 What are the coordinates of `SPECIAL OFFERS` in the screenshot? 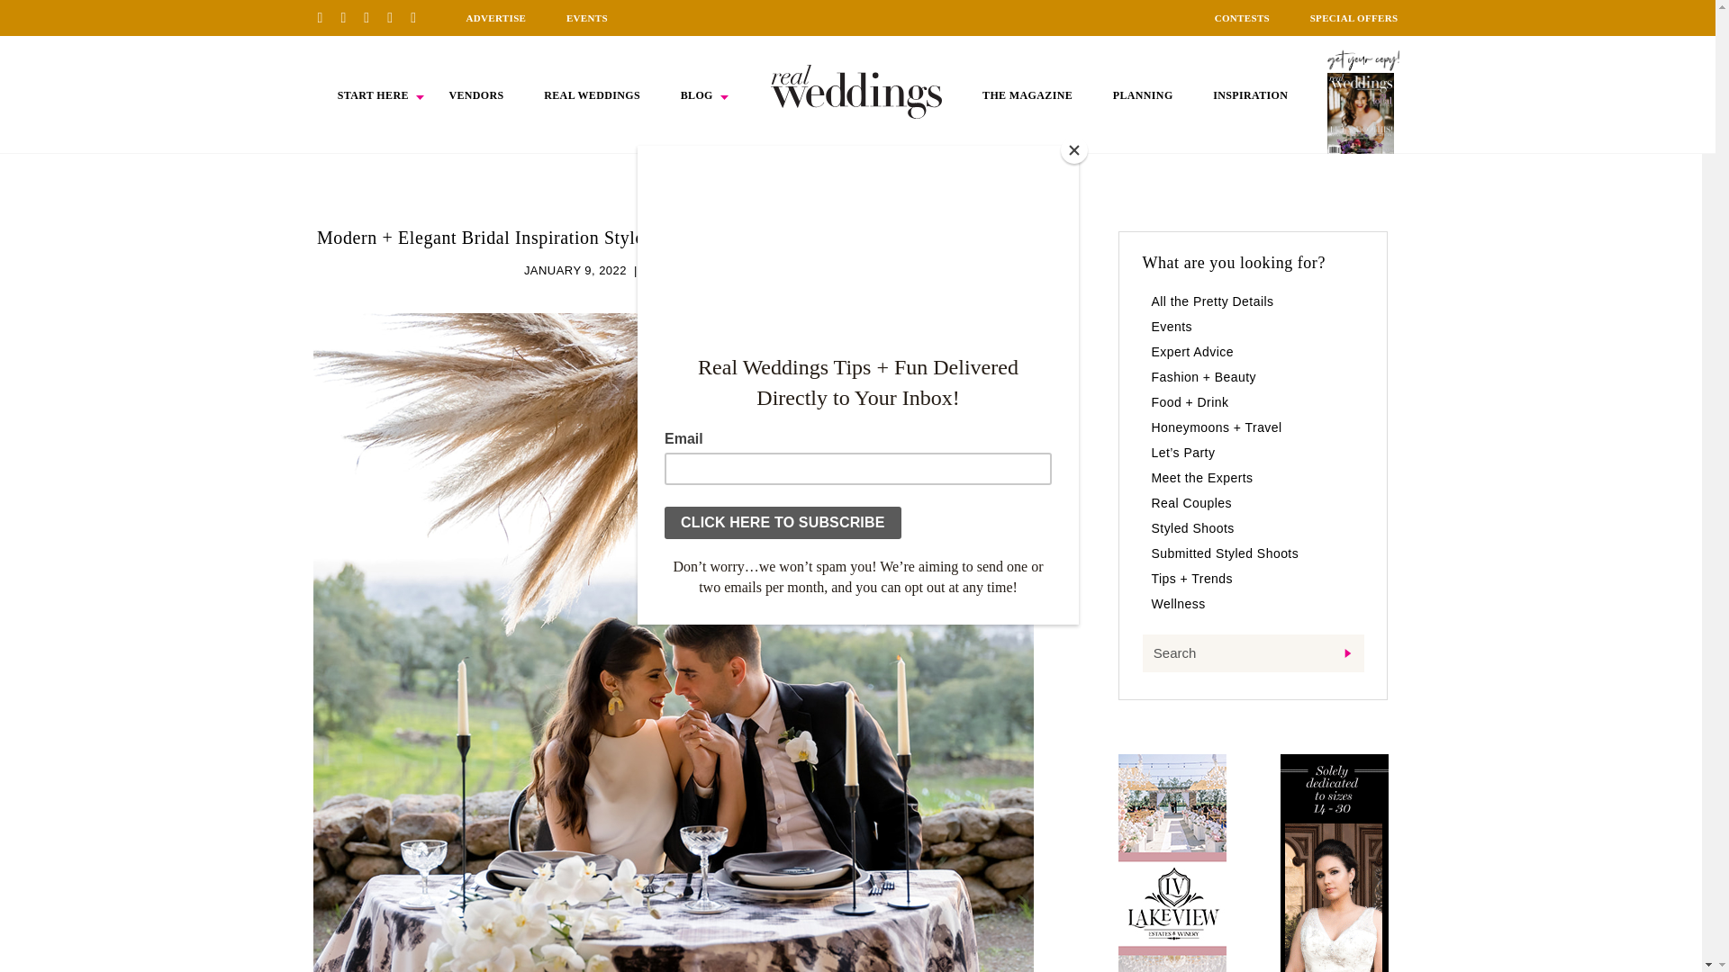 It's located at (1354, 18).